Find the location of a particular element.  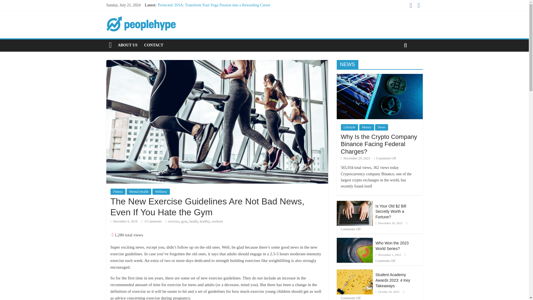

Wellness is located at coordinates (160, 192).